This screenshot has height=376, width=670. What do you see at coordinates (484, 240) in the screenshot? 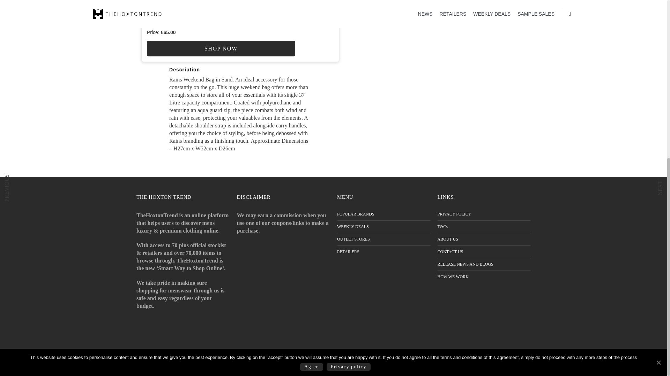
I see `ABOUT US` at bounding box center [484, 240].